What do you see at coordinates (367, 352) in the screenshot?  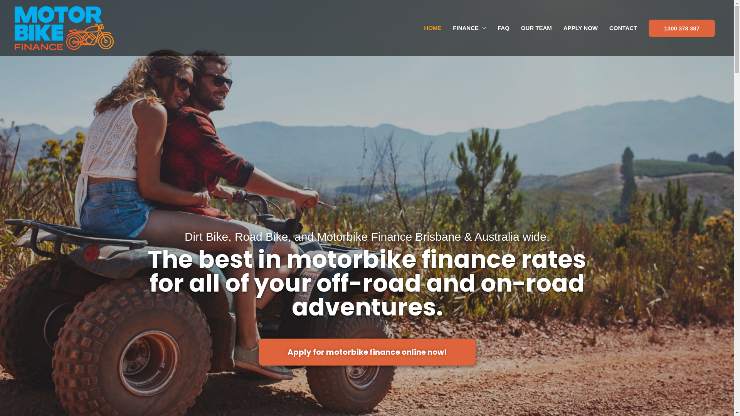 I see `Apply for motorbike finance online now!` at bounding box center [367, 352].